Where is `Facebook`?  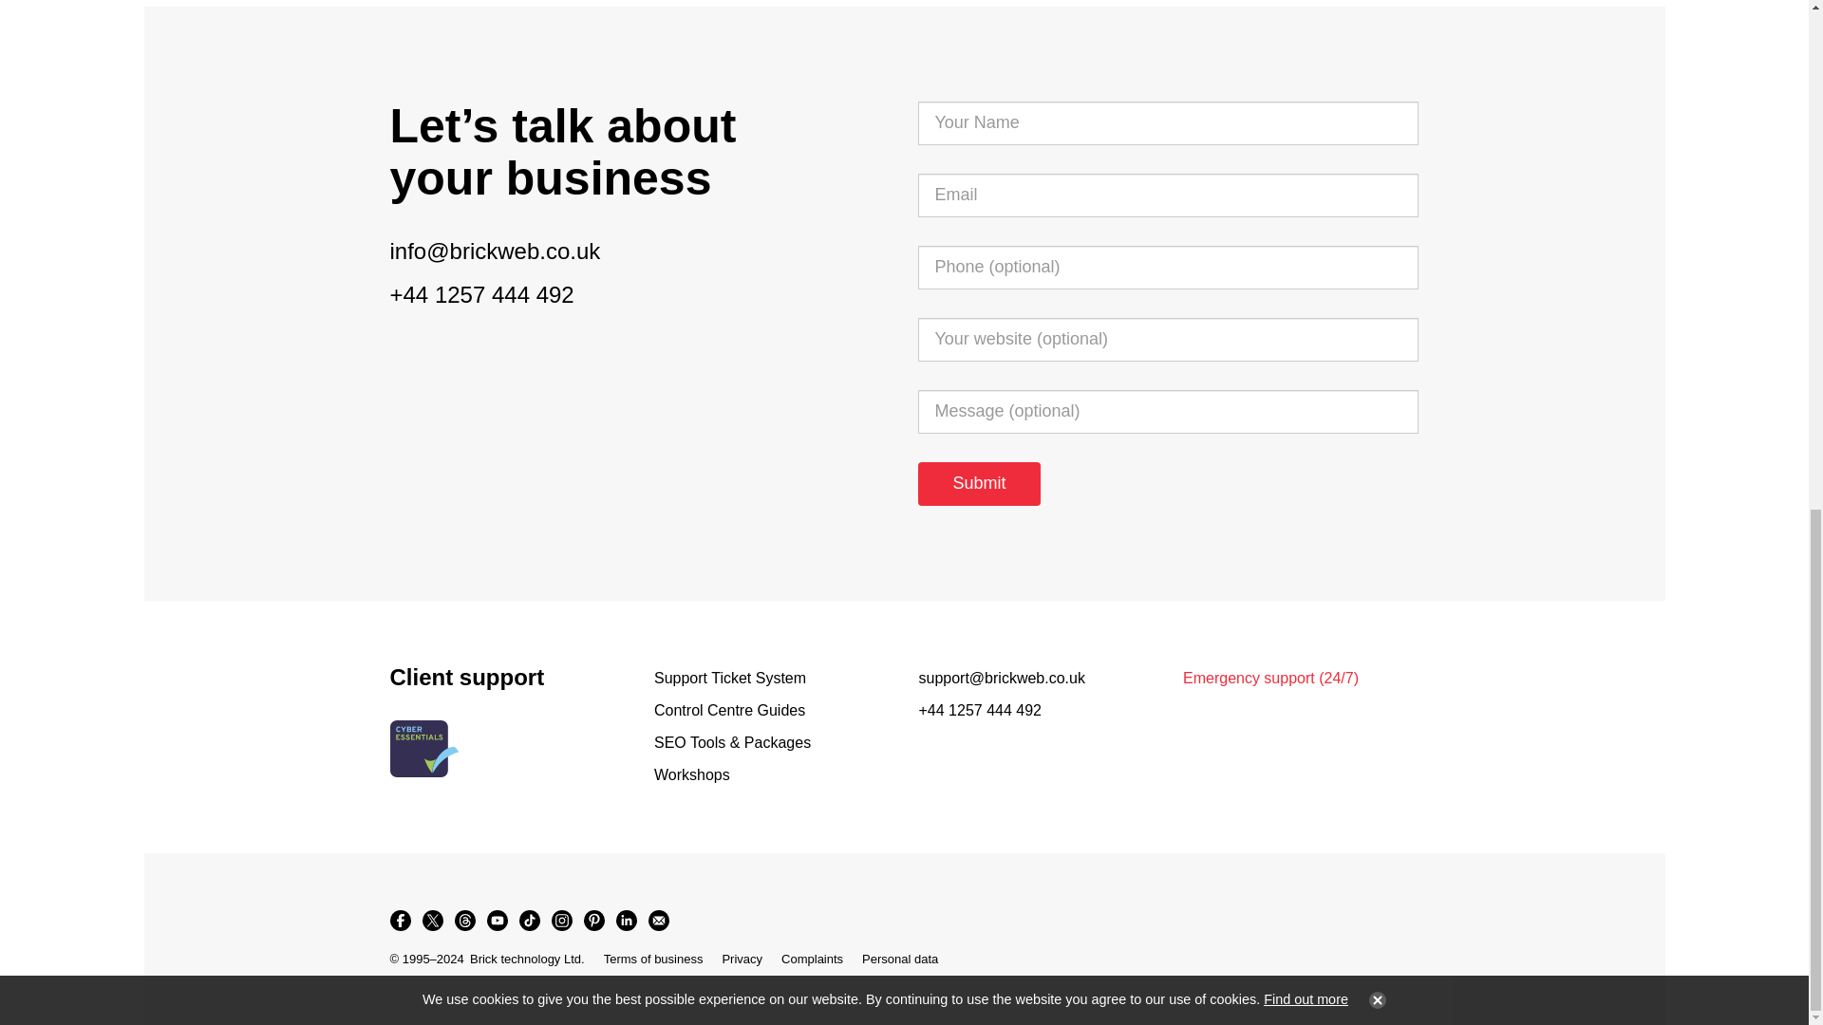 Facebook is located at coordinates (399, 921).